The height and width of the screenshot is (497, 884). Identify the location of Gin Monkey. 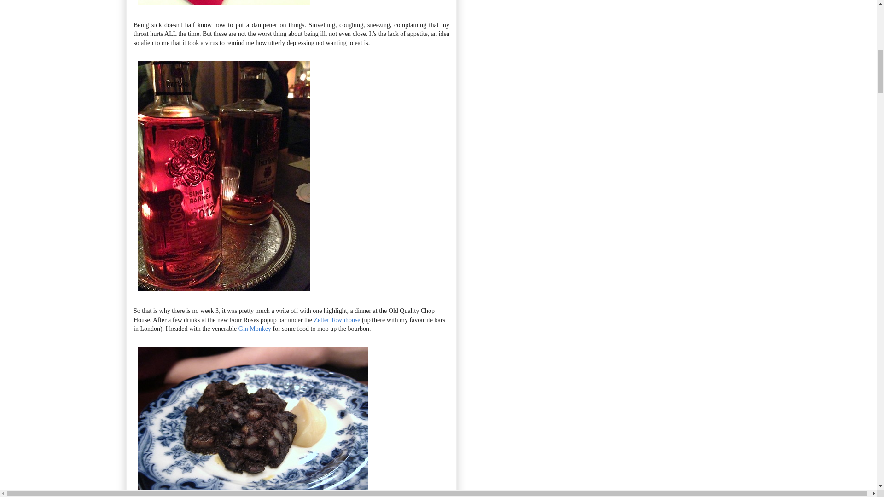
(255, 329).